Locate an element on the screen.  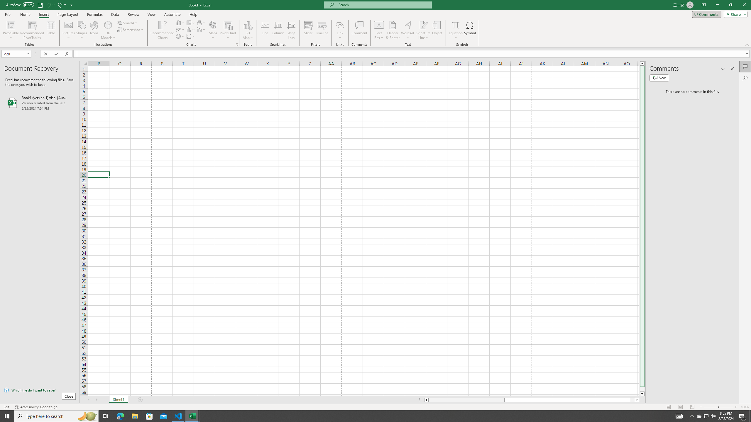
Column right is located at coordinates (637, 400).